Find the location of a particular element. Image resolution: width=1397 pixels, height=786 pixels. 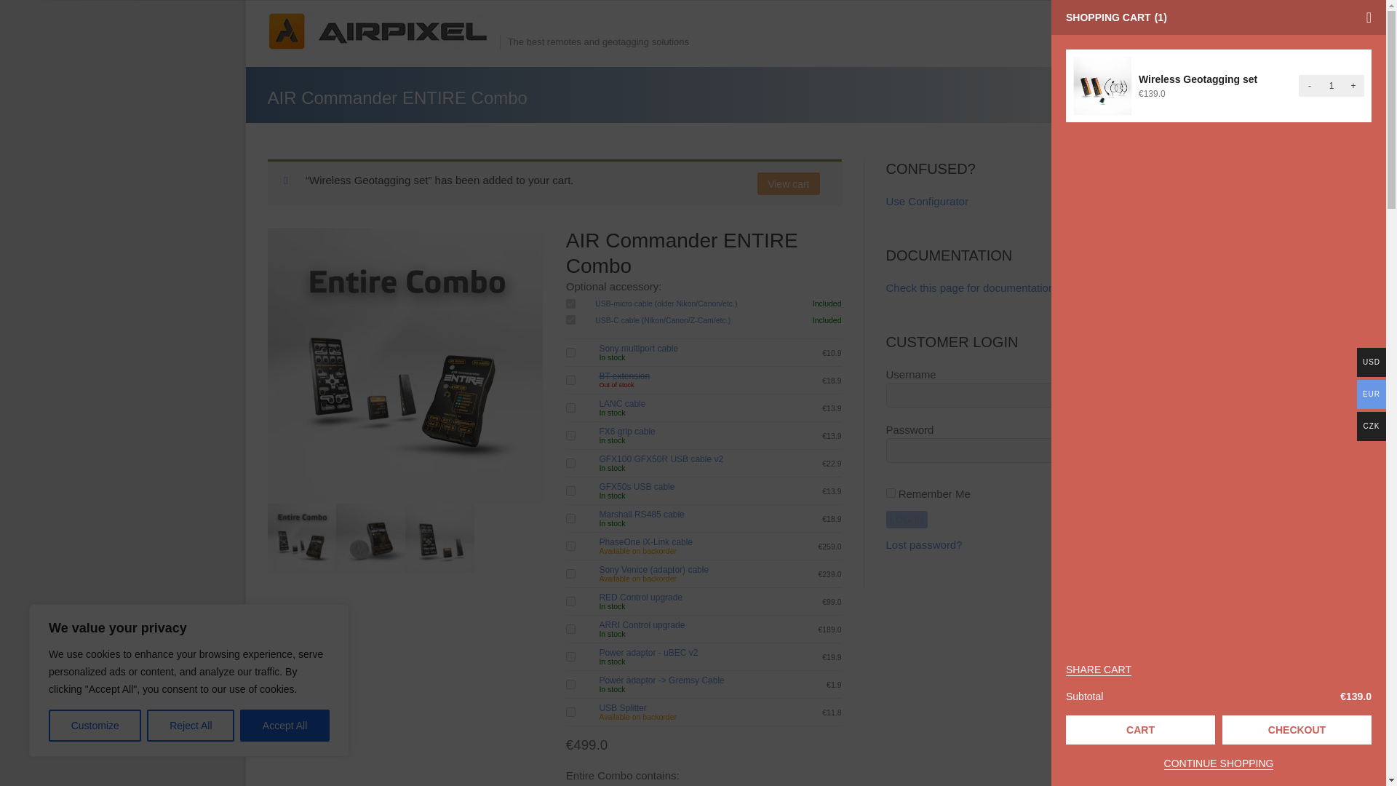

1123 is located at coordinates (570, 380).